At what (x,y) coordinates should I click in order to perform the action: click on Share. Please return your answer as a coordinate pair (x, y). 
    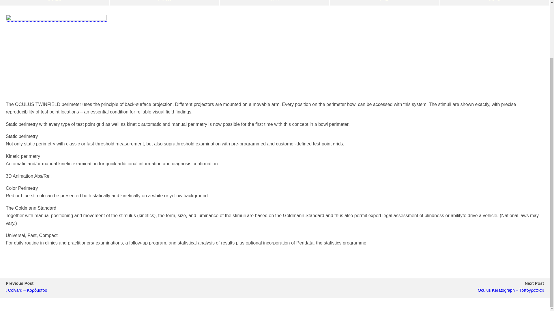
    Looking at the image, I should click on (55, 3).